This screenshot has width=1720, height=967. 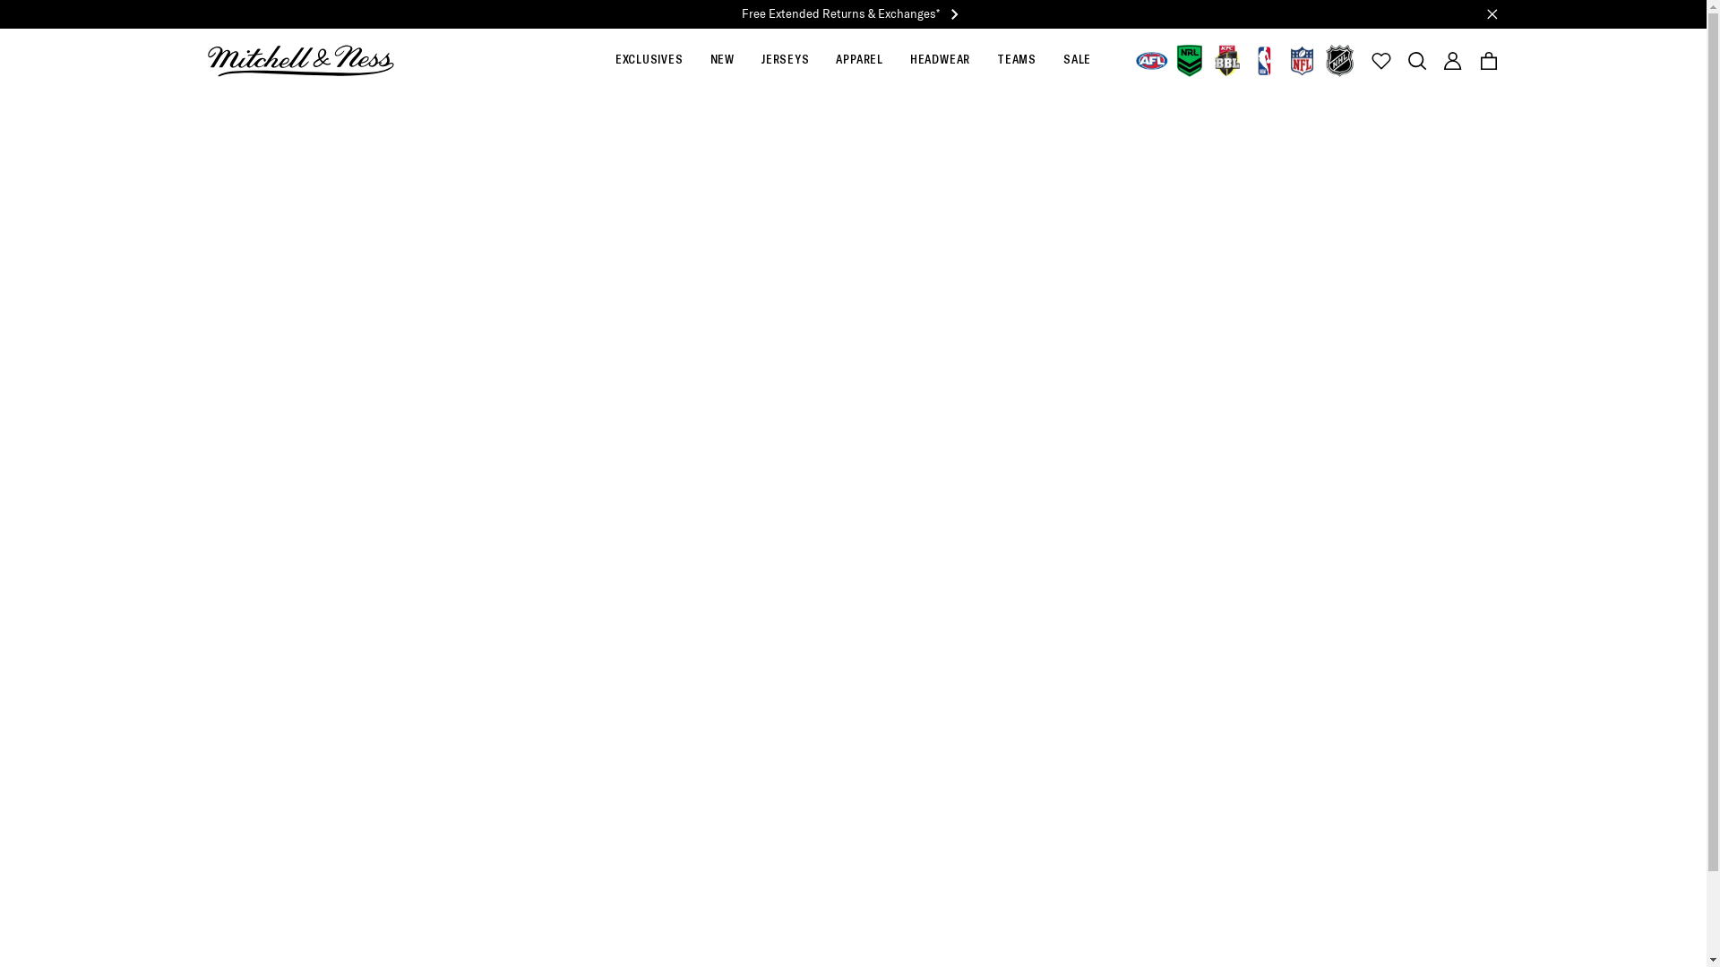 I want to click on Account, so click(x=1453, y=61).